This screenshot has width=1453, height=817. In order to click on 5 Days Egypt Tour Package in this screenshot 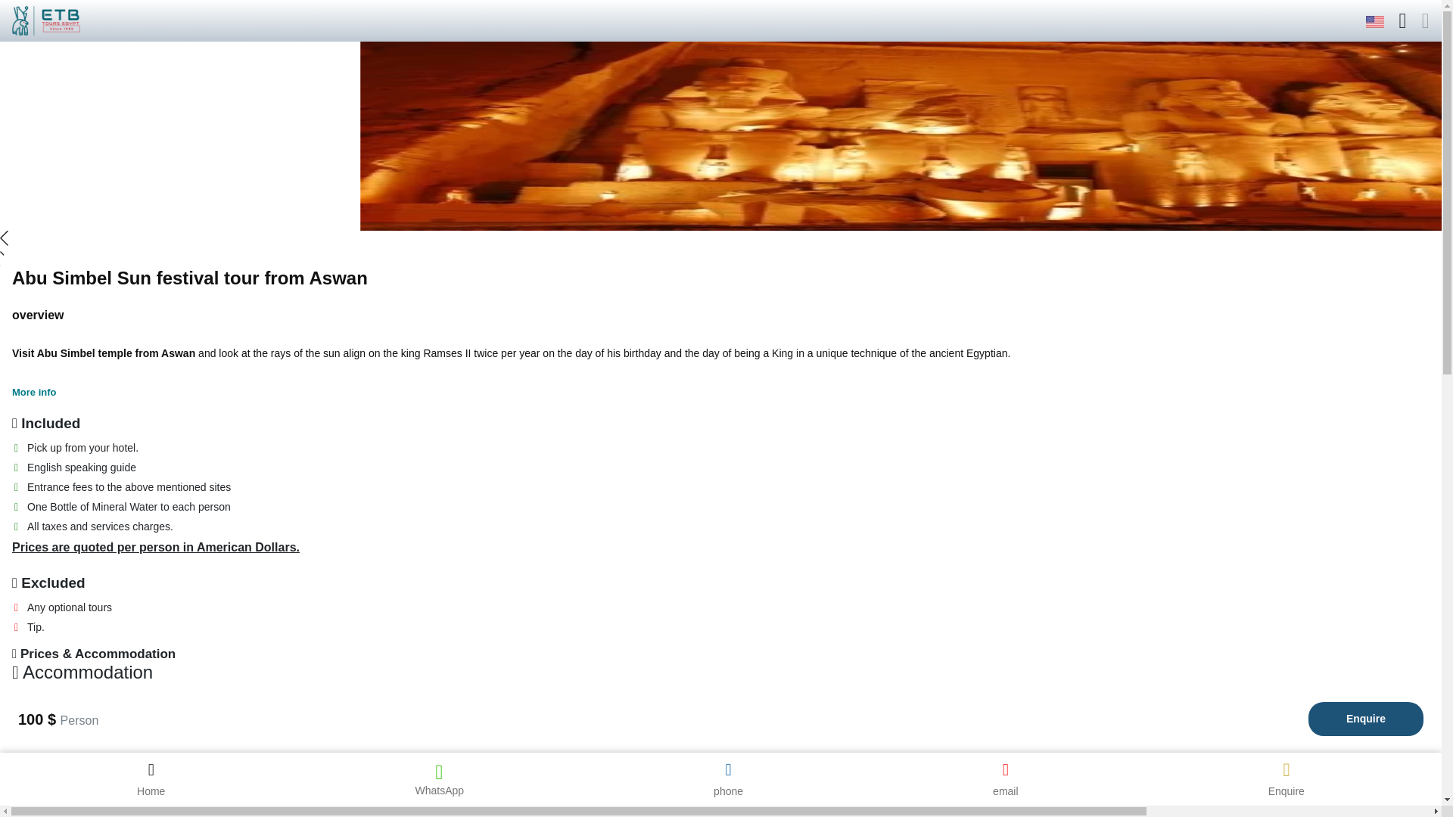, I will do `click(193, 106)`.